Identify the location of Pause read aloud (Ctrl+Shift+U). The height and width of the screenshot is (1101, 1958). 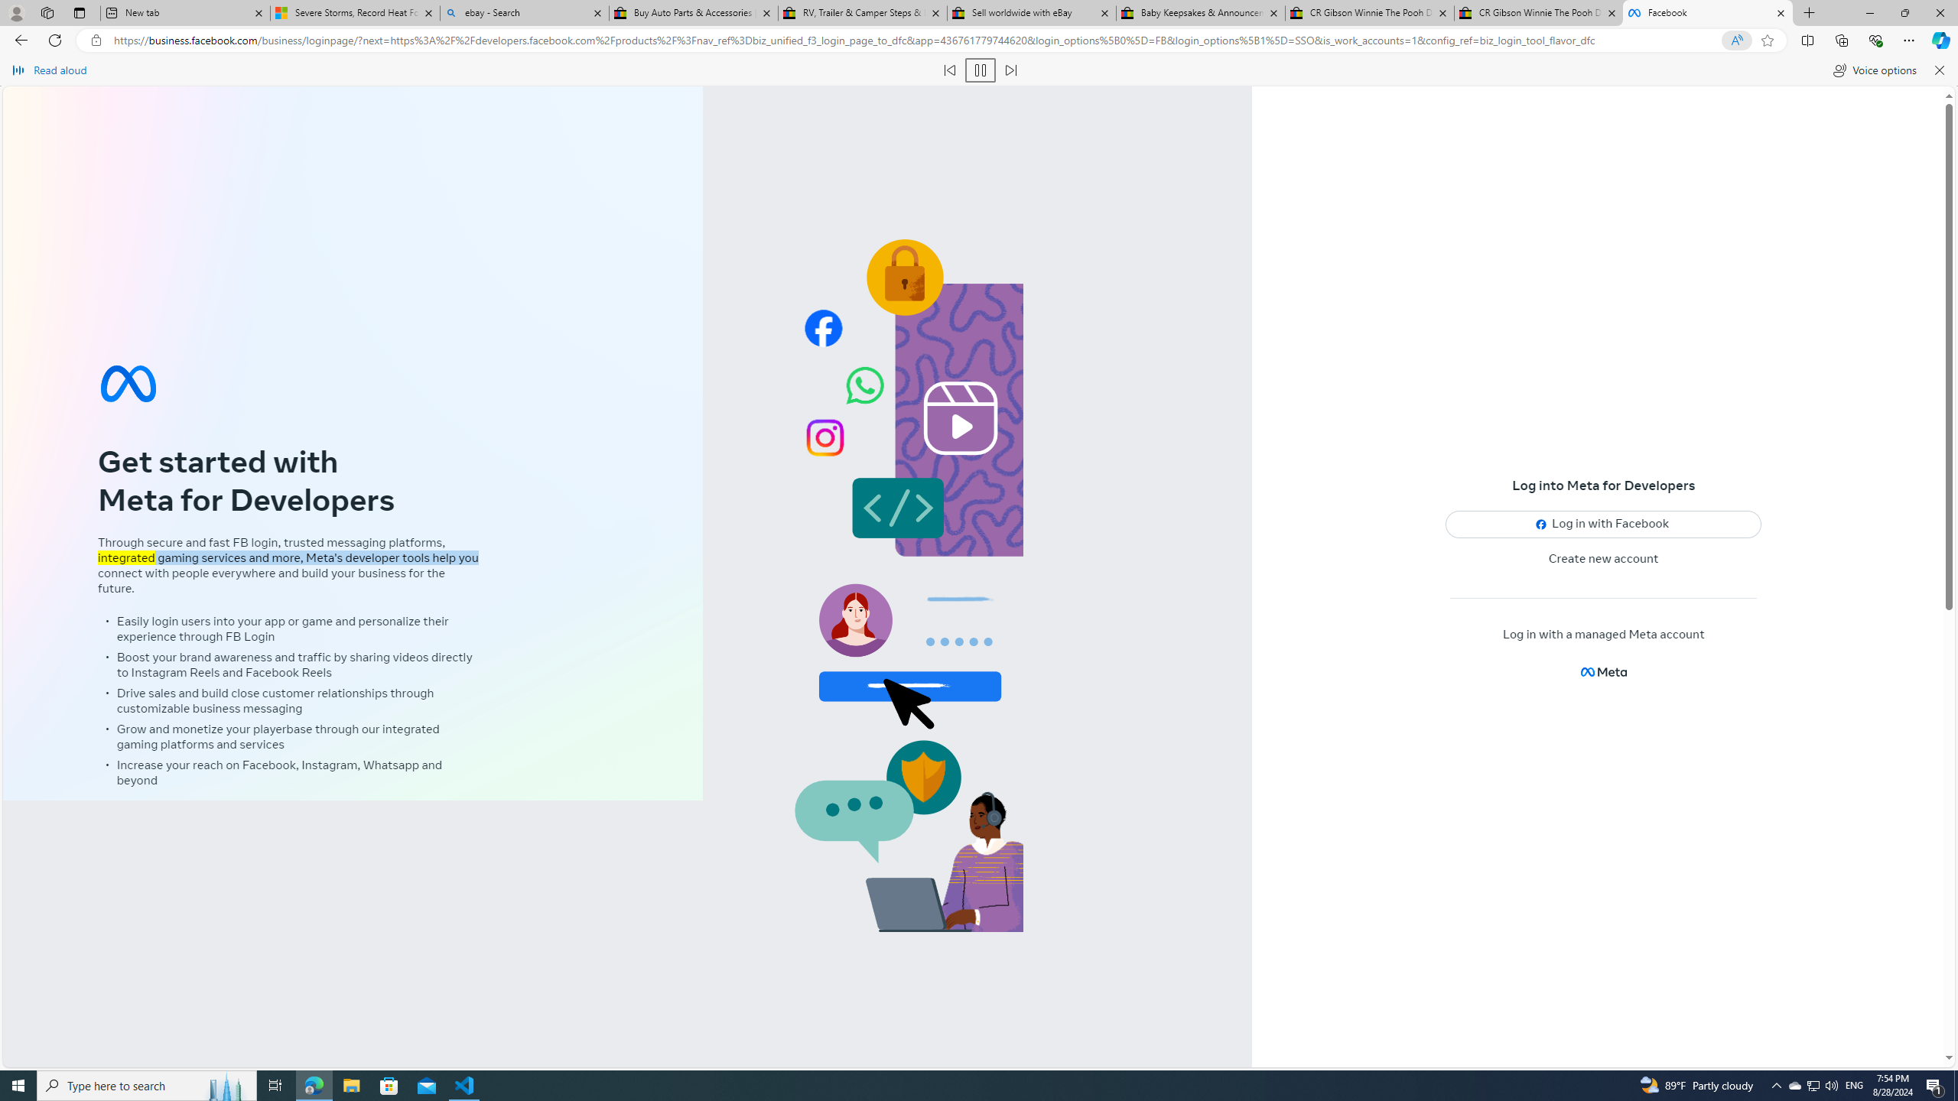
(981, 70).